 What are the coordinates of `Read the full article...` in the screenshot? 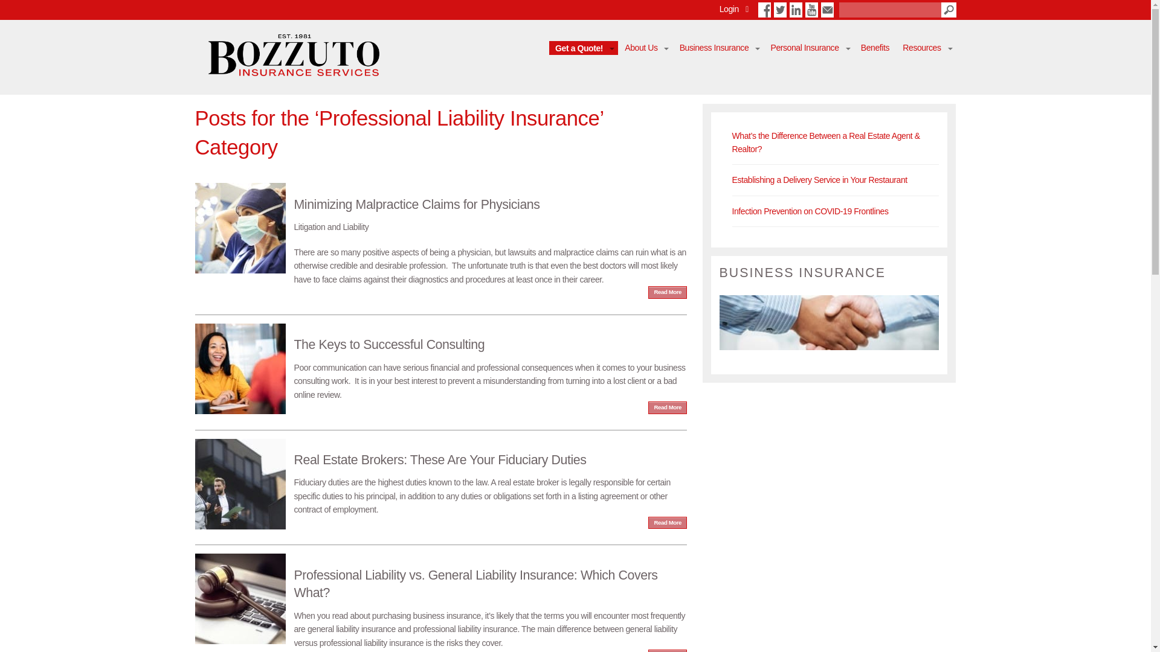 It's located at (440, 234).